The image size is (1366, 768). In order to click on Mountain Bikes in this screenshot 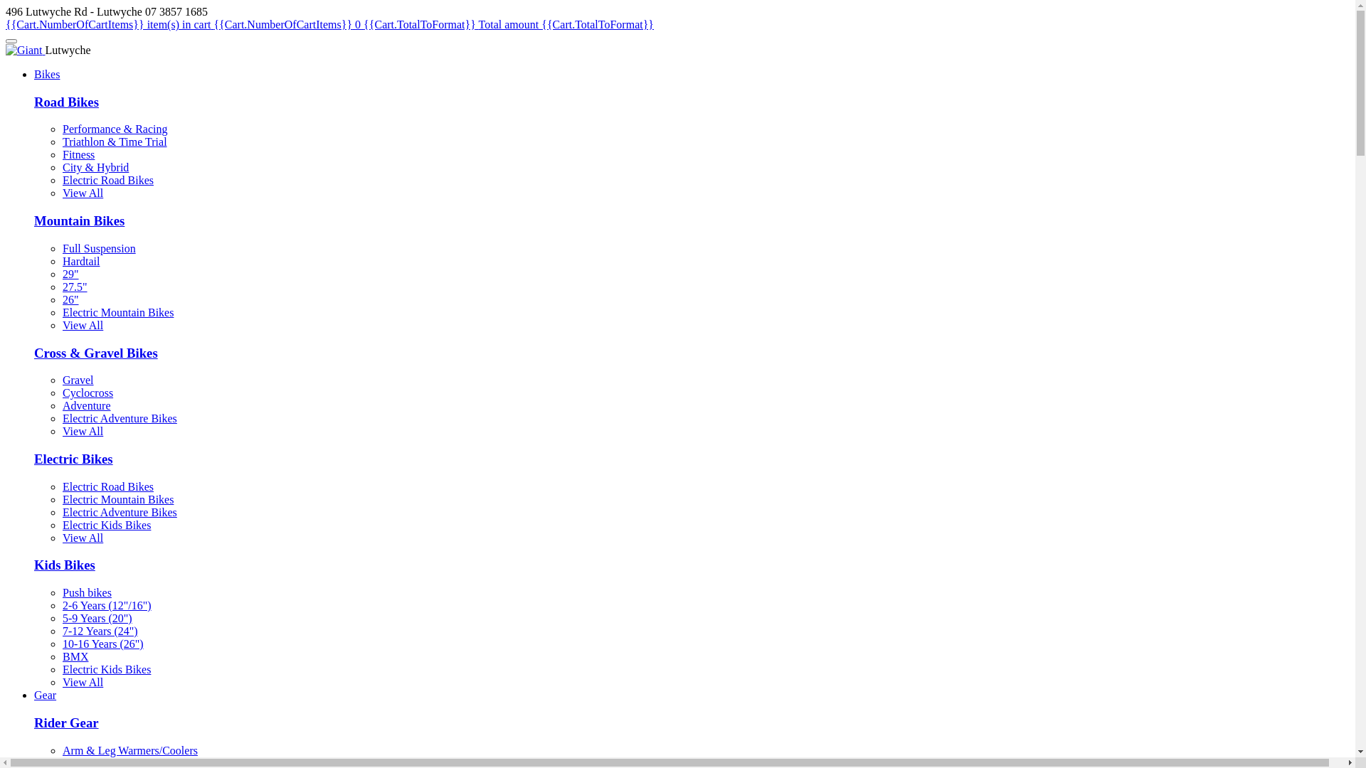, I will do `click(80, 220)`.